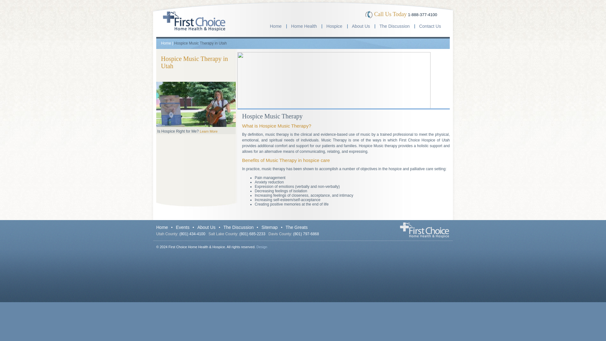 This screenshot has width=606, height=341. Describe the element at coordinates (297, 227) in the screenshot. I see `The Greats` at that location.